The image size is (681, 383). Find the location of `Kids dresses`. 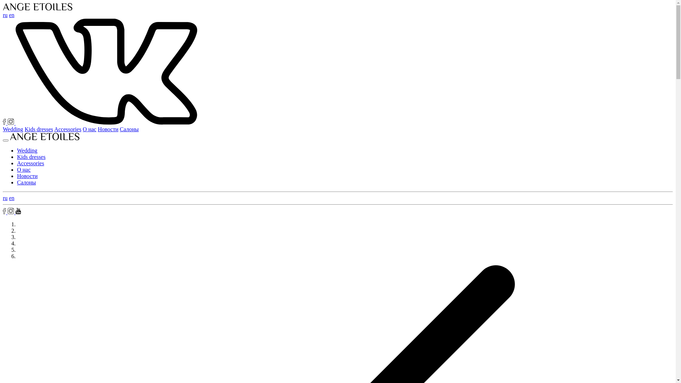

Kids dresses is located at coordinates (39, 129).